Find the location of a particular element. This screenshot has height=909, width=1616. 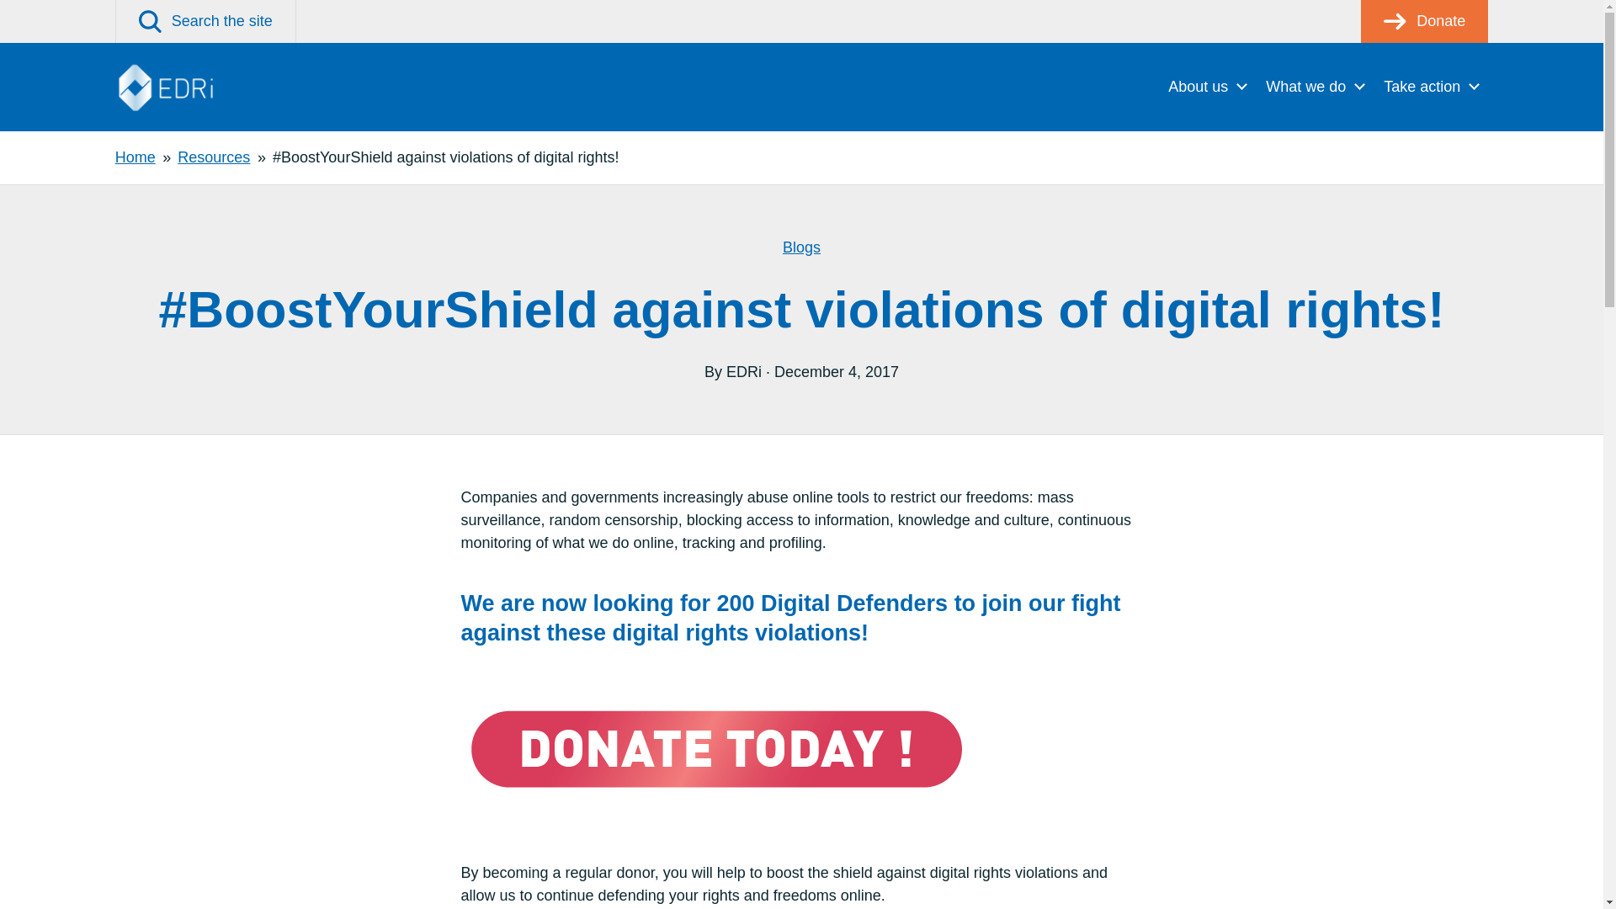

What we do is located at coordinates (1315, 86).